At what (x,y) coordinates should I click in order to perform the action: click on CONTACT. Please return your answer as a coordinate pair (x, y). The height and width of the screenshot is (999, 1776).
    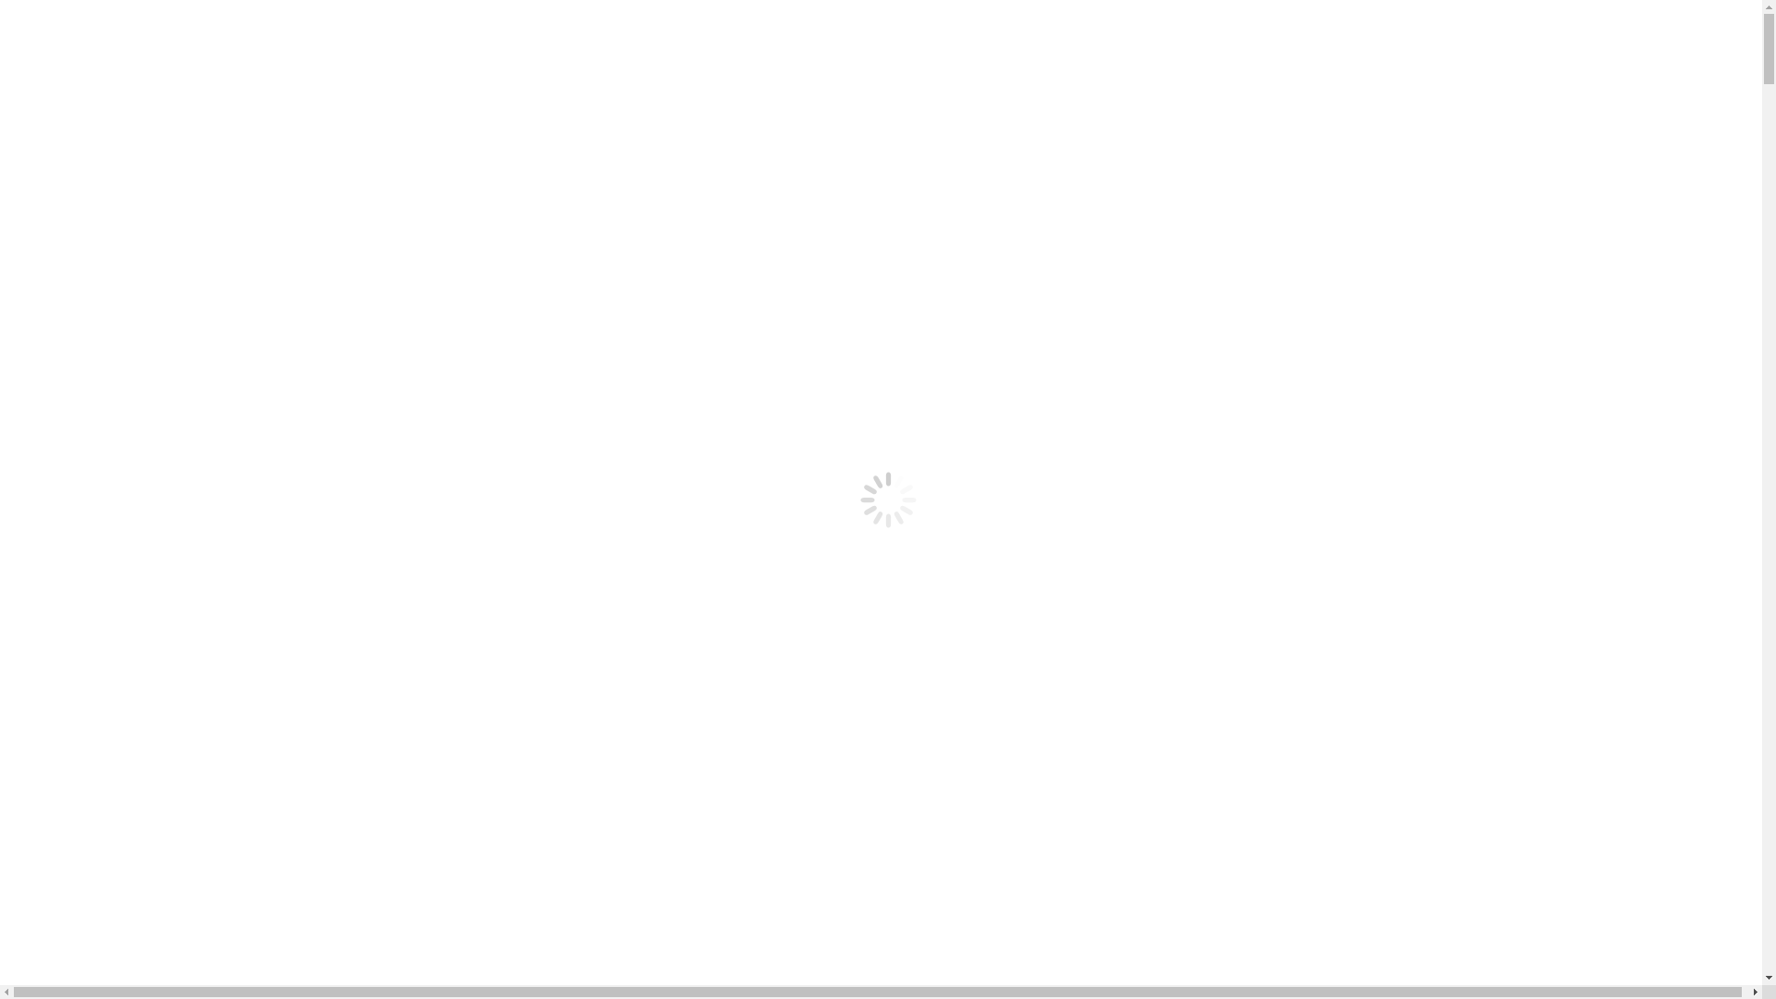
    Looking at the image, I should click on (79, 457).